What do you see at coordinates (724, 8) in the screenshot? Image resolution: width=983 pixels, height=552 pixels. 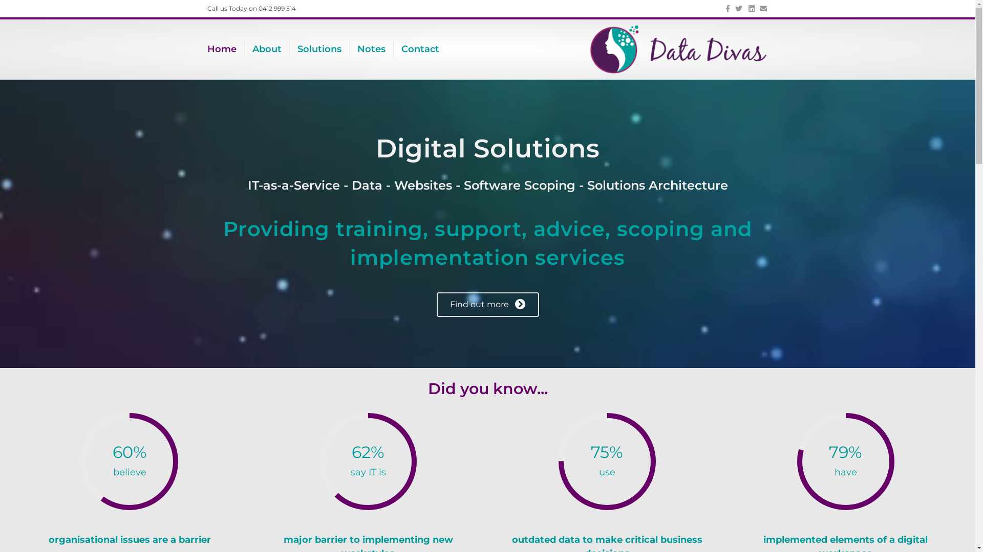 I see `Facebook` at bounding box center [724, 8].